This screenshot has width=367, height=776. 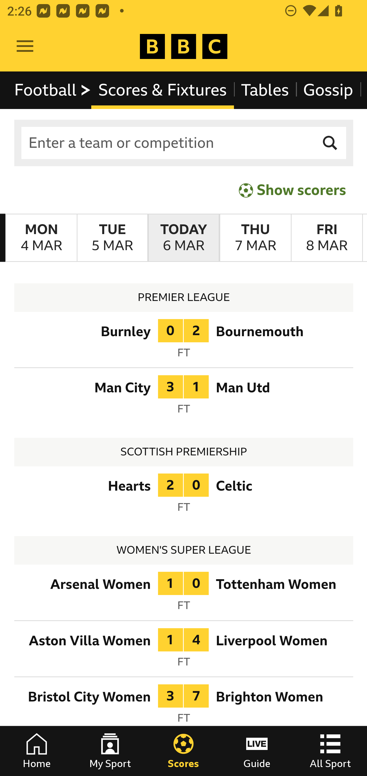 What do you see at coordinates (255, 238) in the screenshot?
I see `ThursdayMarch 7th Thursday March 7th` at bounding box center [255, 238].